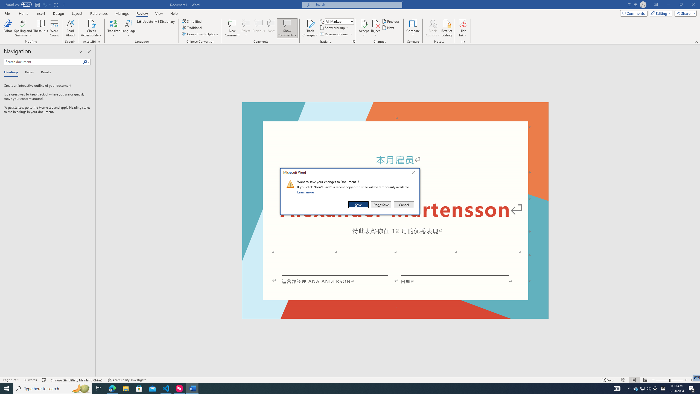 The width and height of the screenshot is (700, 394). What do you see at coordinates (28, 73) in the screenshot?
I see `Pages` at bounding box center [28, 73].